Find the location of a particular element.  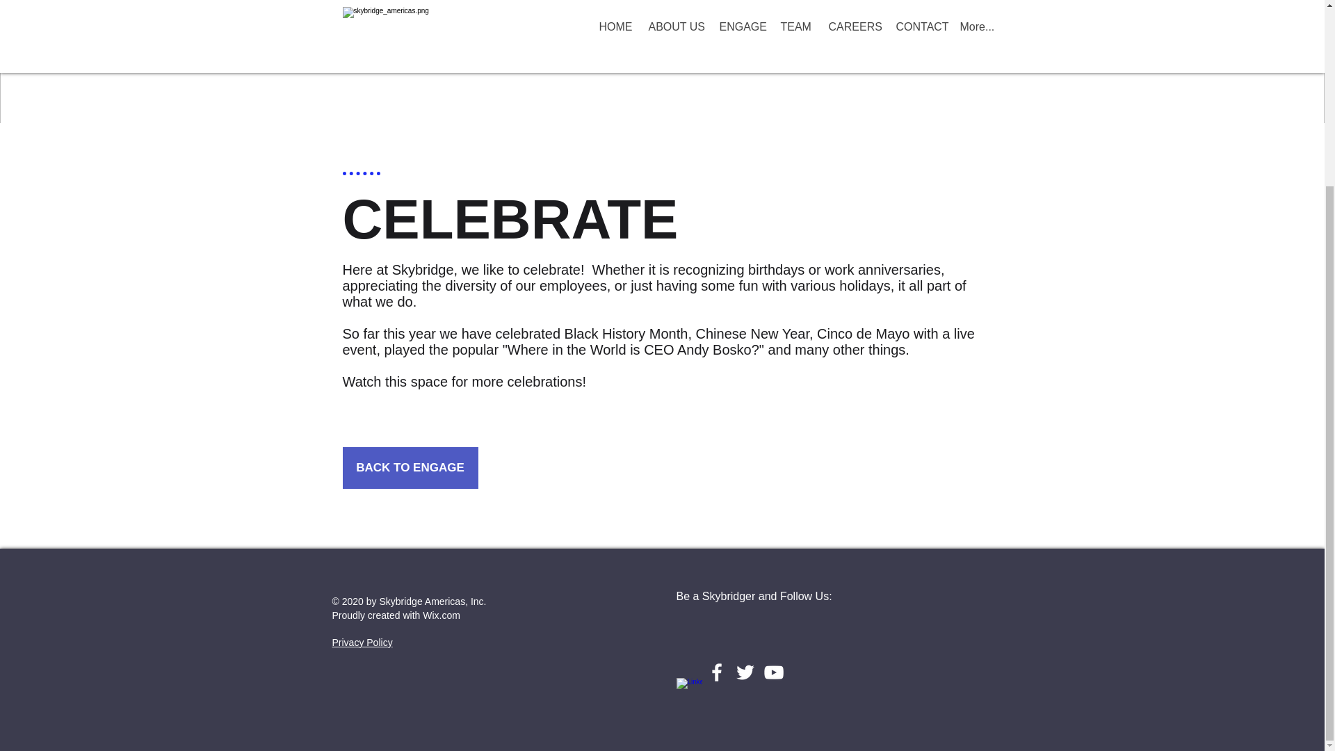

Privacy Policy is located at coordinates (362, 643).